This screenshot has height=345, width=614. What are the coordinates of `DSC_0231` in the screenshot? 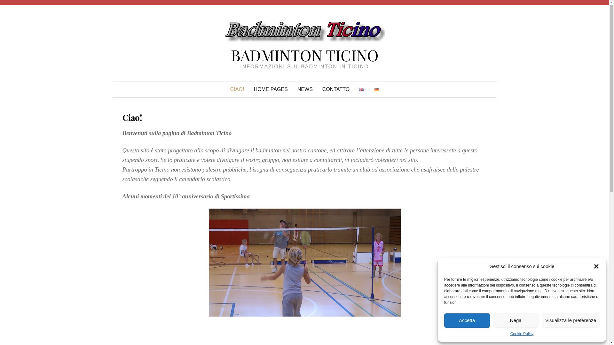 It's located at (304, 263).